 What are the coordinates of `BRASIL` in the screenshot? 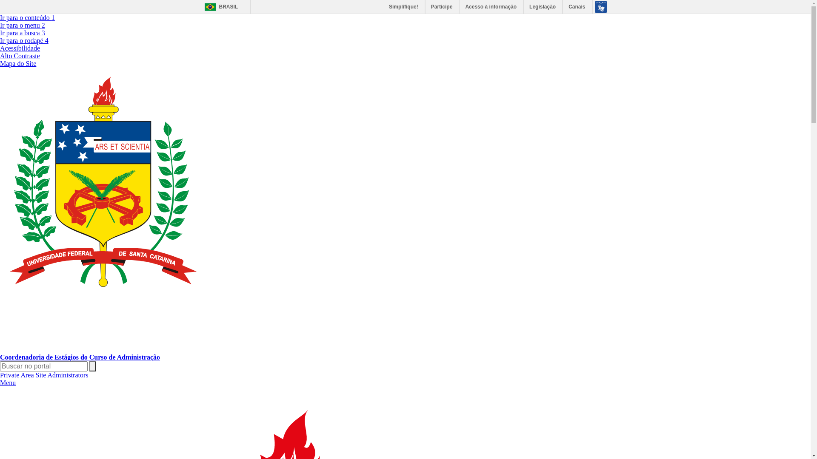 It's located at (219, 7).